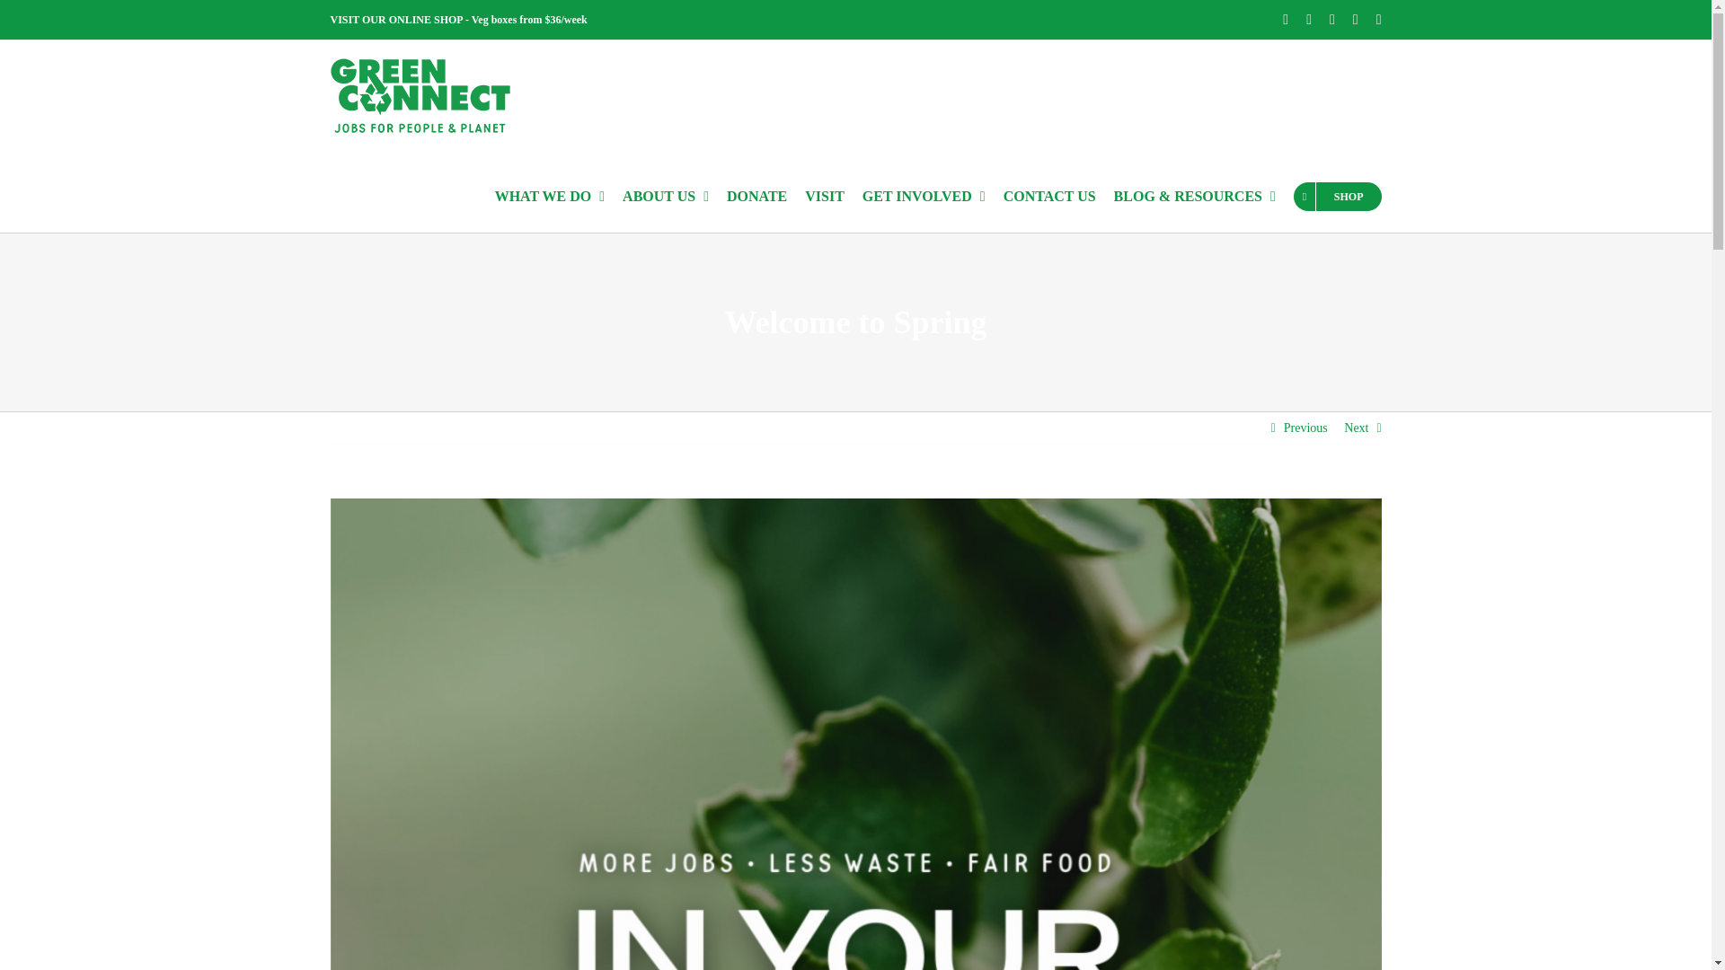 The width and height of the screenshot is (1725, 970). I want to click on GET INVOLVED, so click(924, 196).